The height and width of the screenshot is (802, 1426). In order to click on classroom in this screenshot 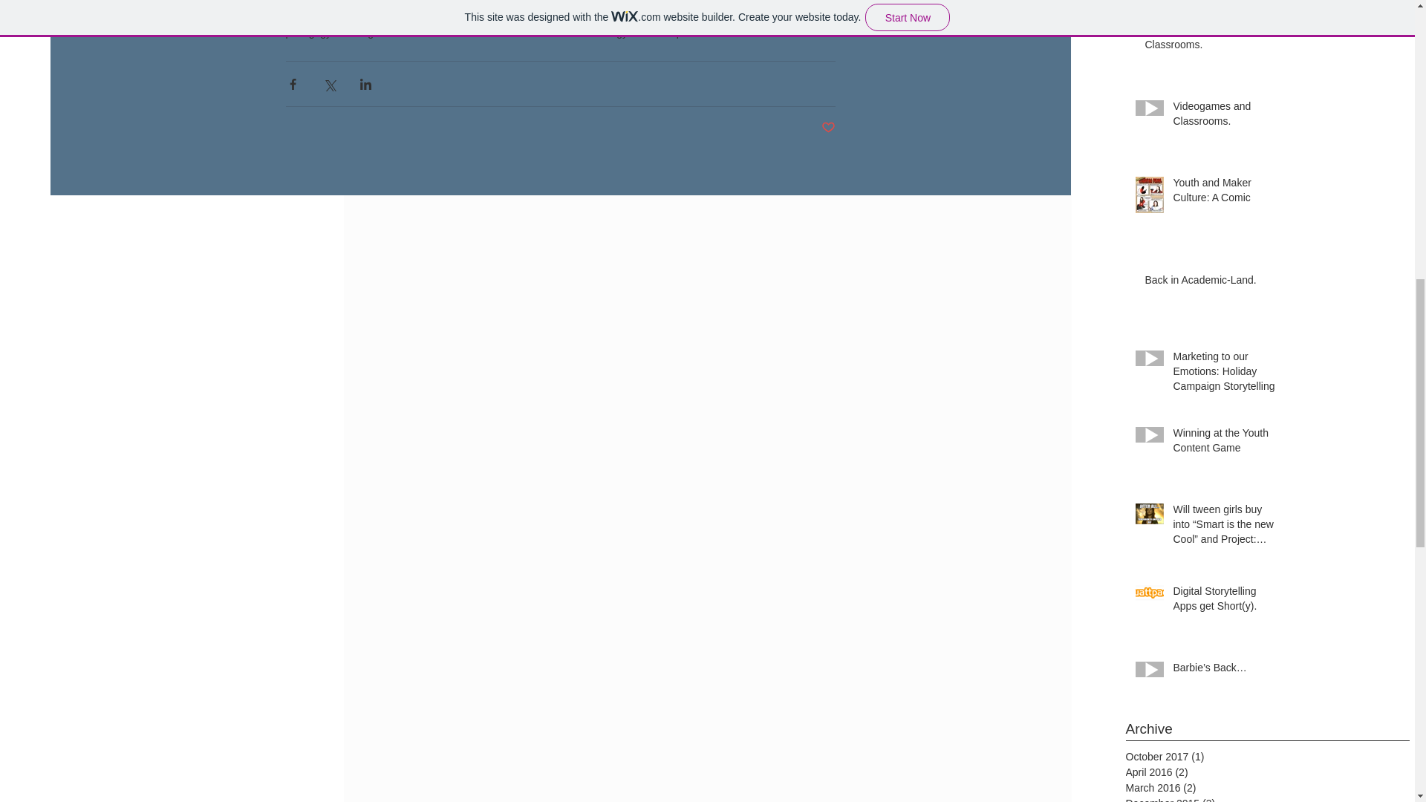, I will do `click(488, 32)`.